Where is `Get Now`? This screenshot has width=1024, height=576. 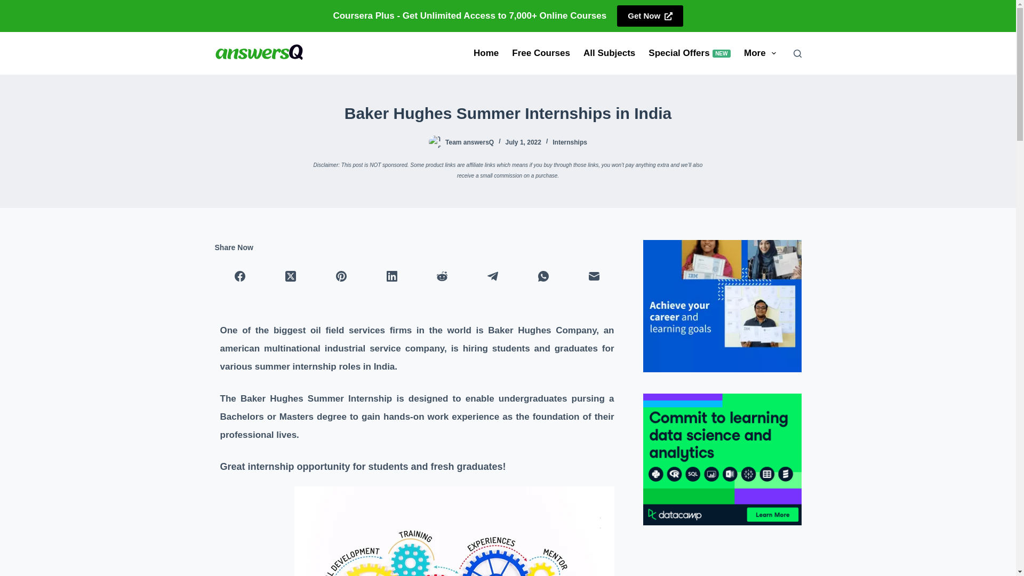
Get Now is located at coordinates (469, 142).